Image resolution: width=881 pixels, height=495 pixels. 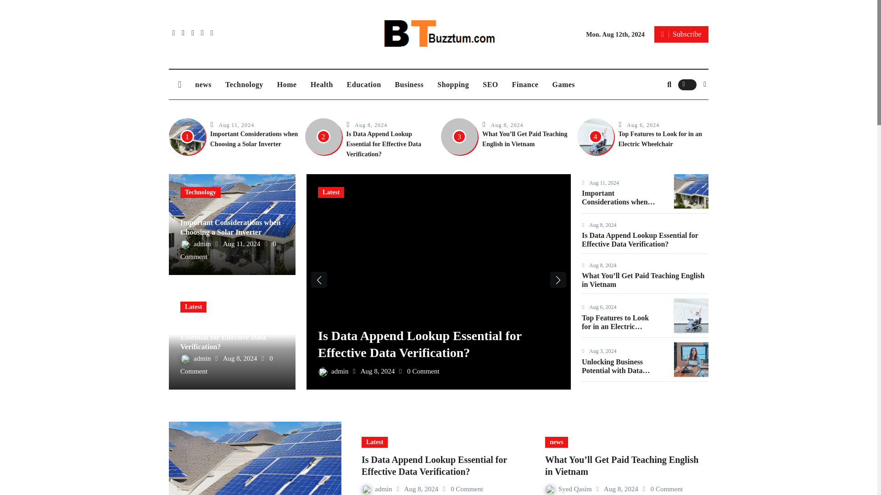 What do you see at coordinates (364, 84) in the screenshot?
I see `Education` at bounding box center [364, 84].